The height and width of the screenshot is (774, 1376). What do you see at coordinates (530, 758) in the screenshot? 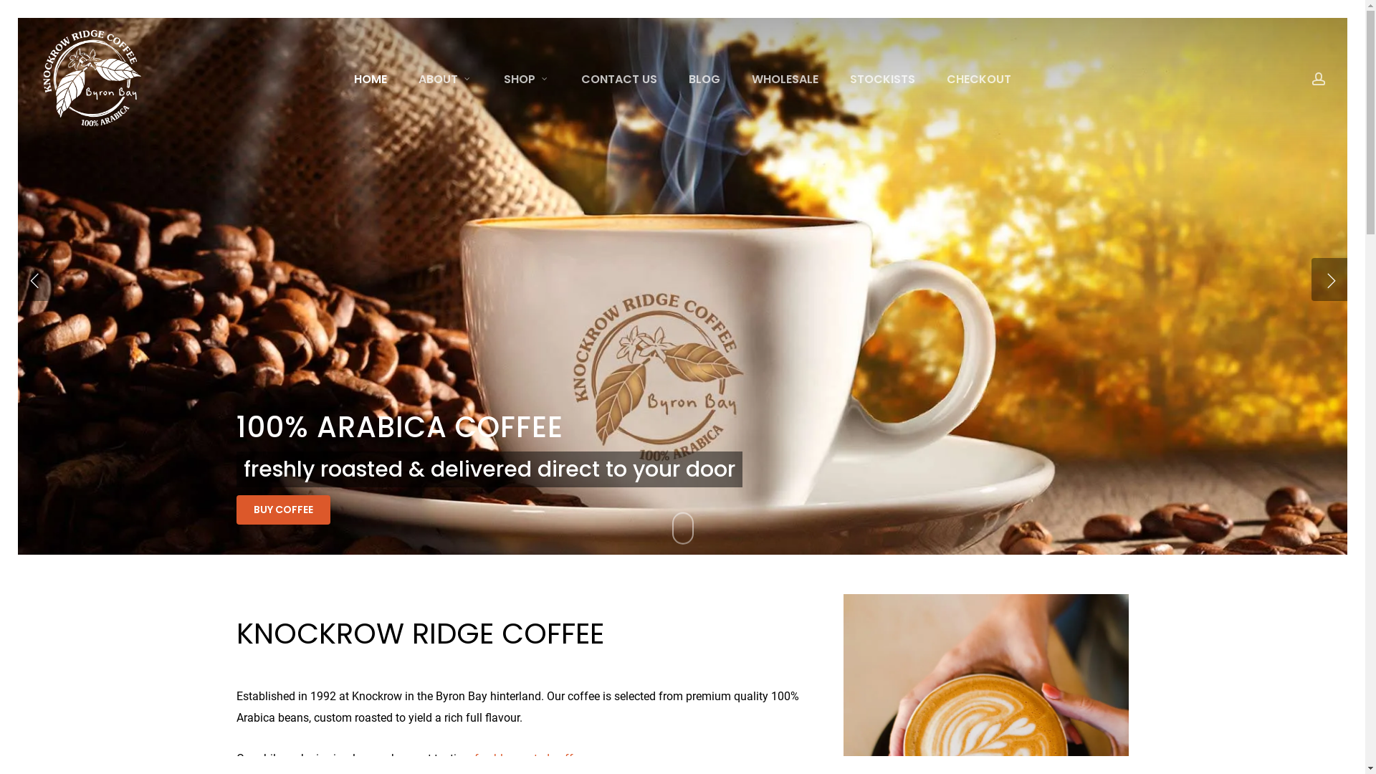
I see `freshly roasted coffee` at bounding box center [530, 758].